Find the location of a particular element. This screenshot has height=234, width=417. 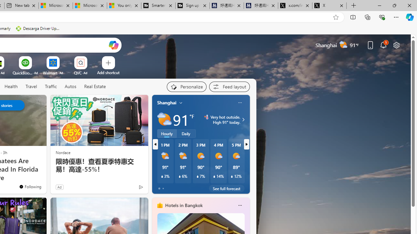

Health is located at coordinates (11, 86).